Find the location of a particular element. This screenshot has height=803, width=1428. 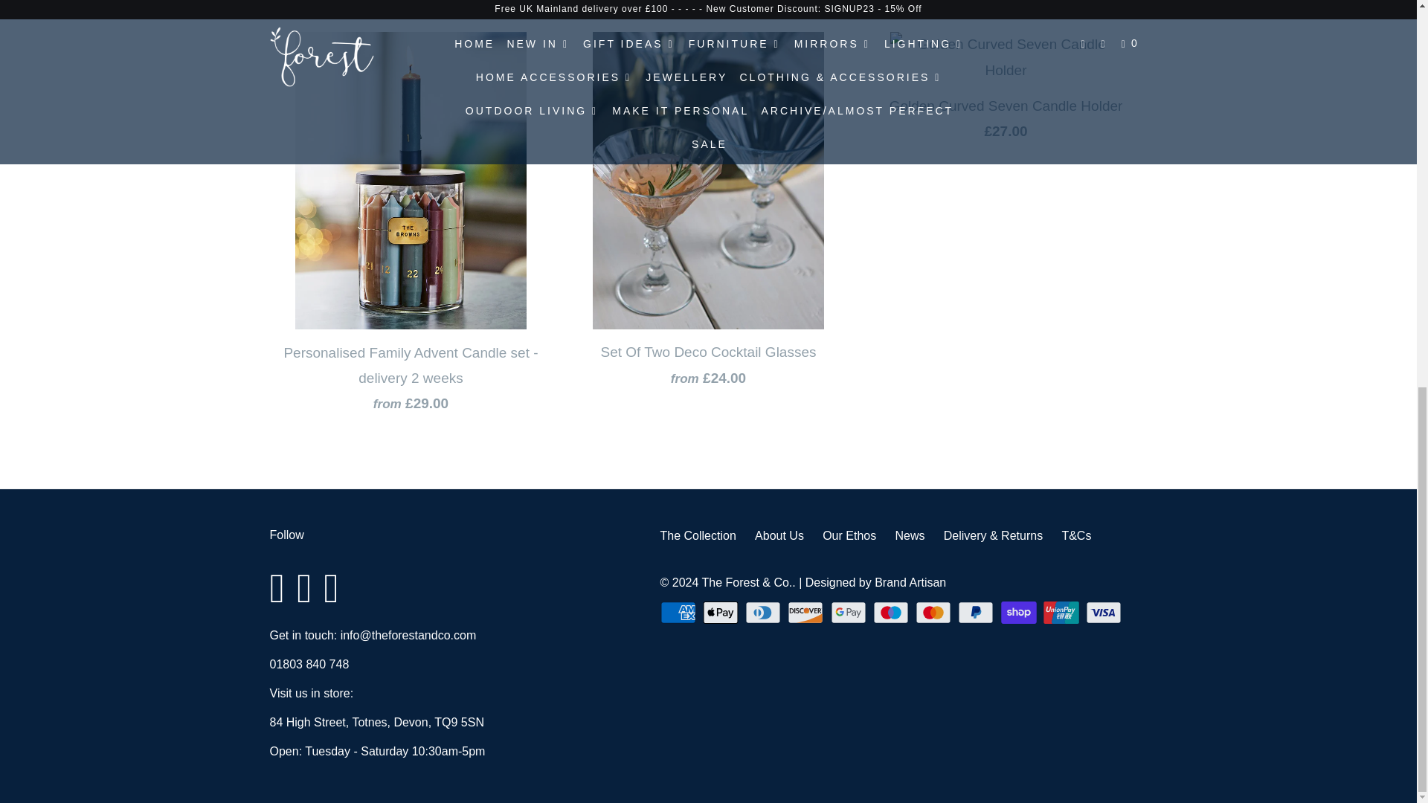

Mastercard is located at coordinates (934, 613).